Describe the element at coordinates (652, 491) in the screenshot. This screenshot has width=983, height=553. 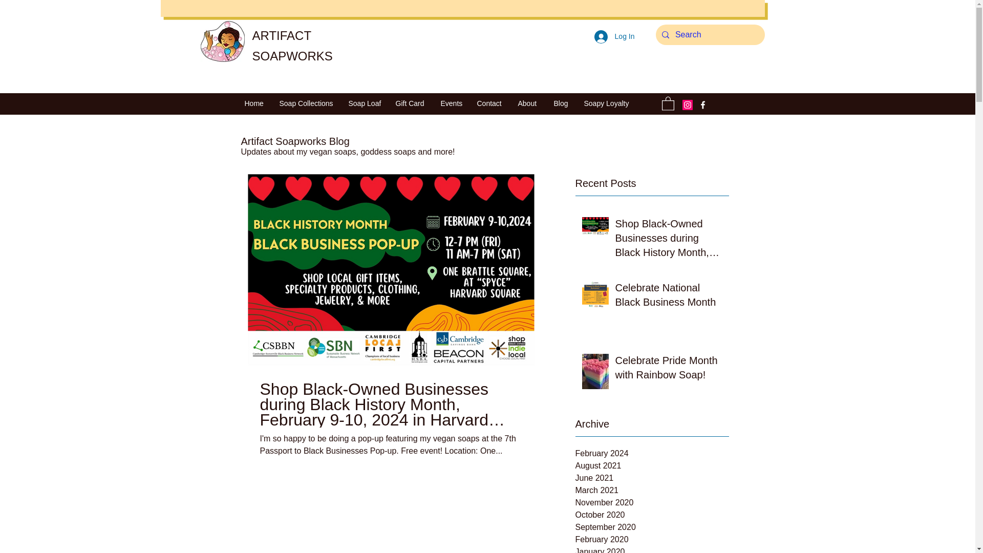
I see `March 2021` at that location.